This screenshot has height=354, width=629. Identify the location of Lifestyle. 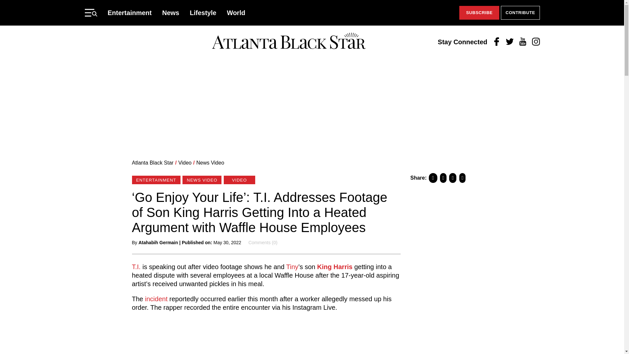
(203, 12).